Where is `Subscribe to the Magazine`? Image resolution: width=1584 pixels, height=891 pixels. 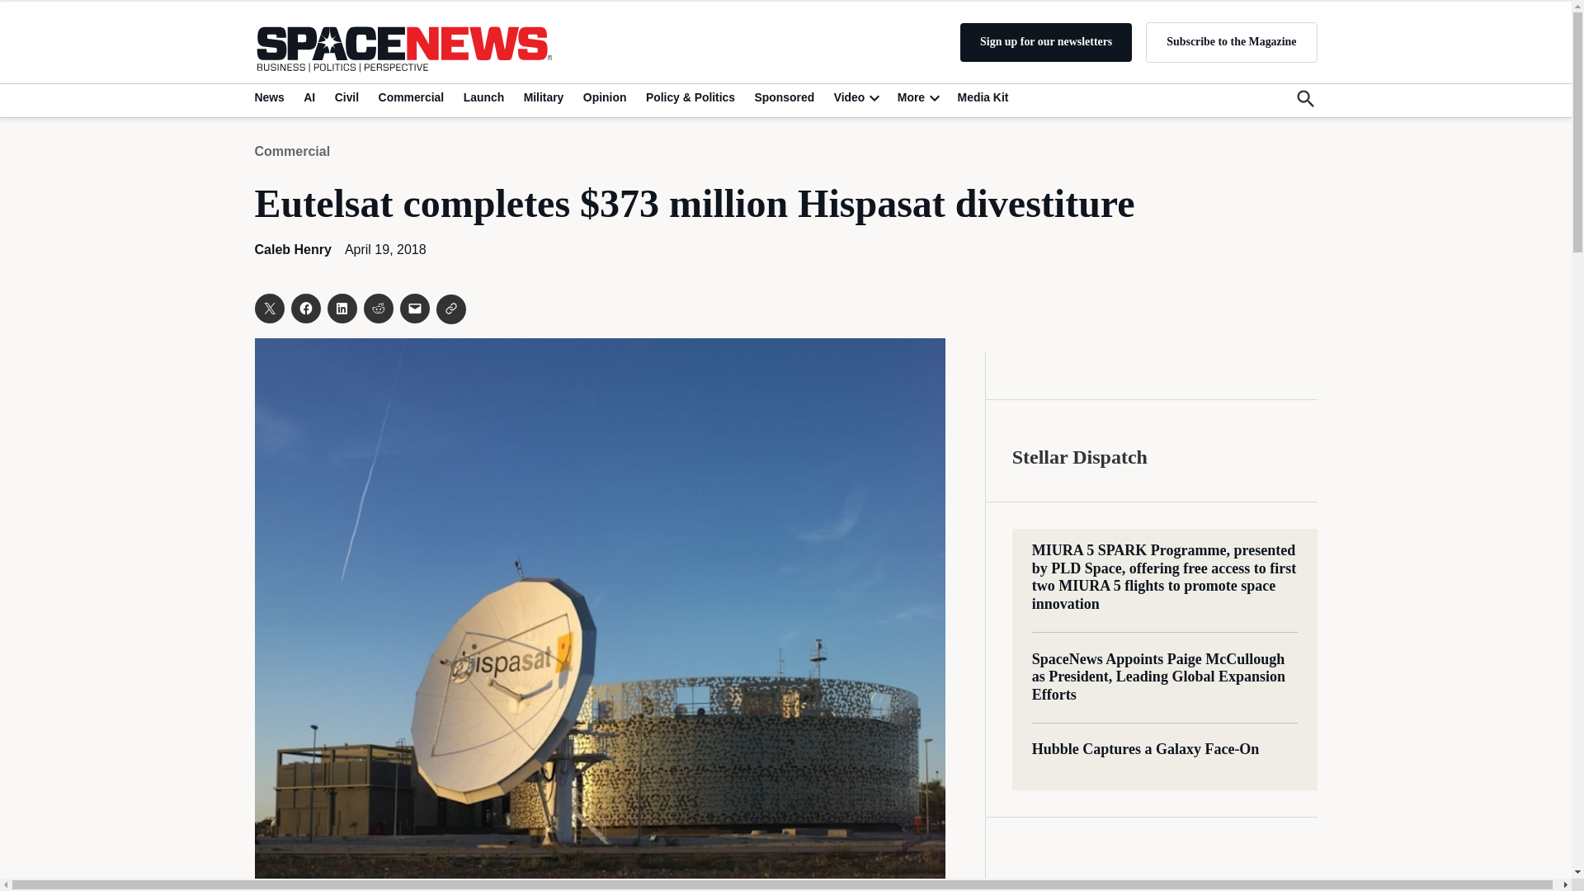
Subscribe to the Magazine is located at coordinates (1231, 41).